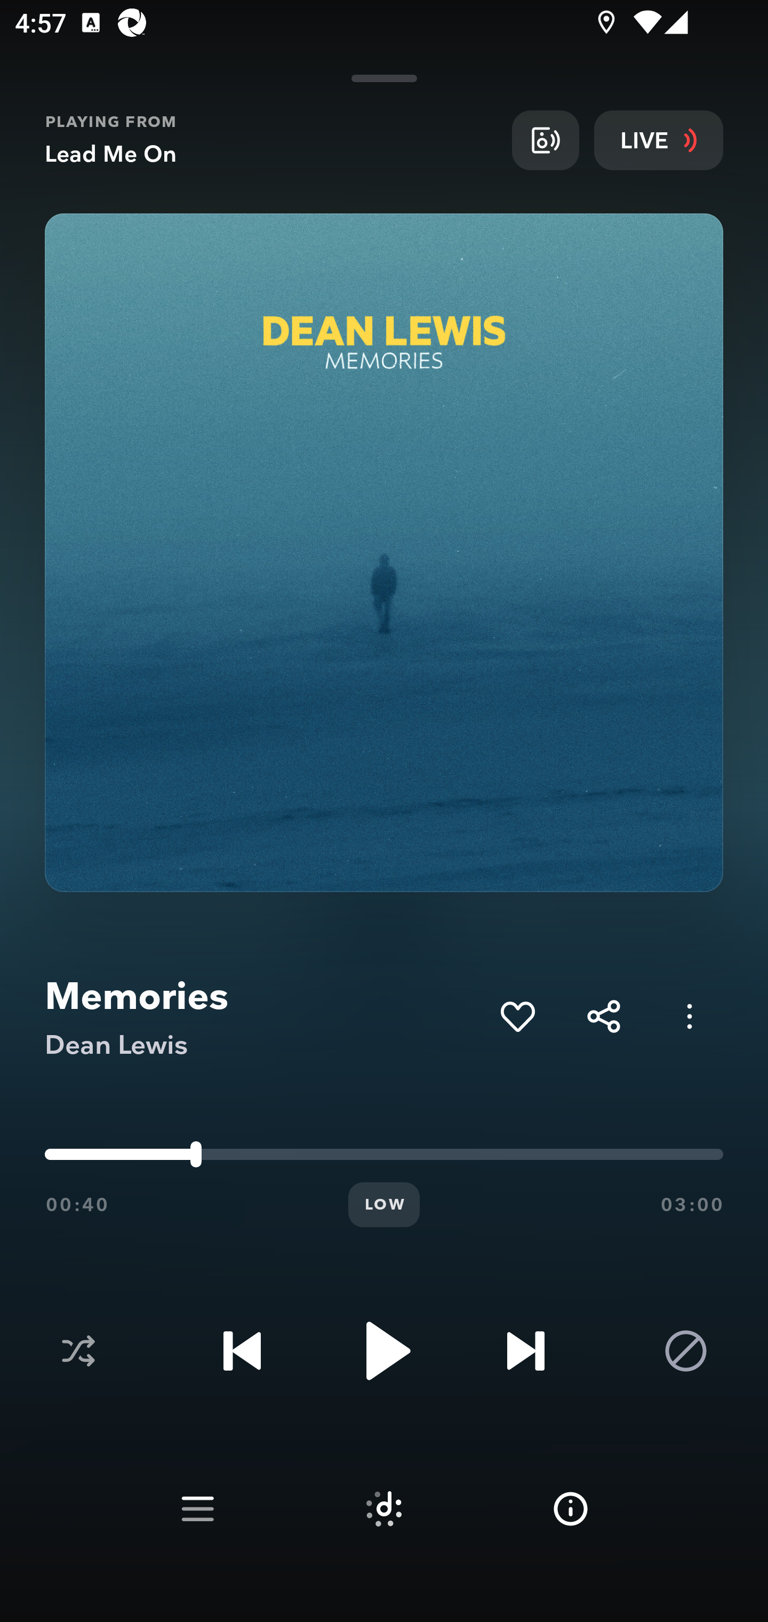  What do you see at coordinates (571, 1509) in the screenshot?
I see `Info` at bounding box center [571, 1509].